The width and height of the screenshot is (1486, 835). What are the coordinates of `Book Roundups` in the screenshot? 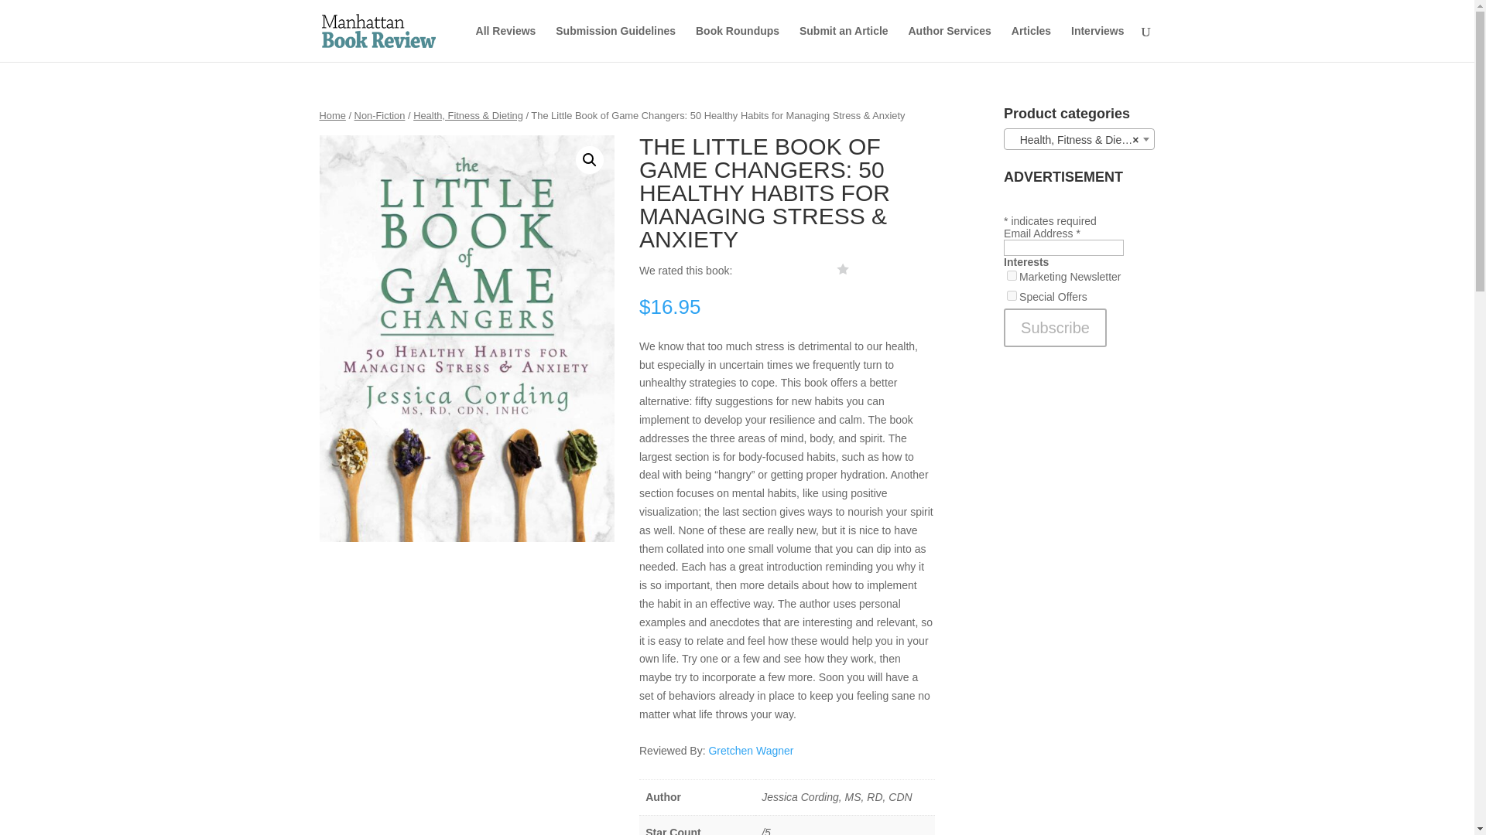 It's located at (737, 43).